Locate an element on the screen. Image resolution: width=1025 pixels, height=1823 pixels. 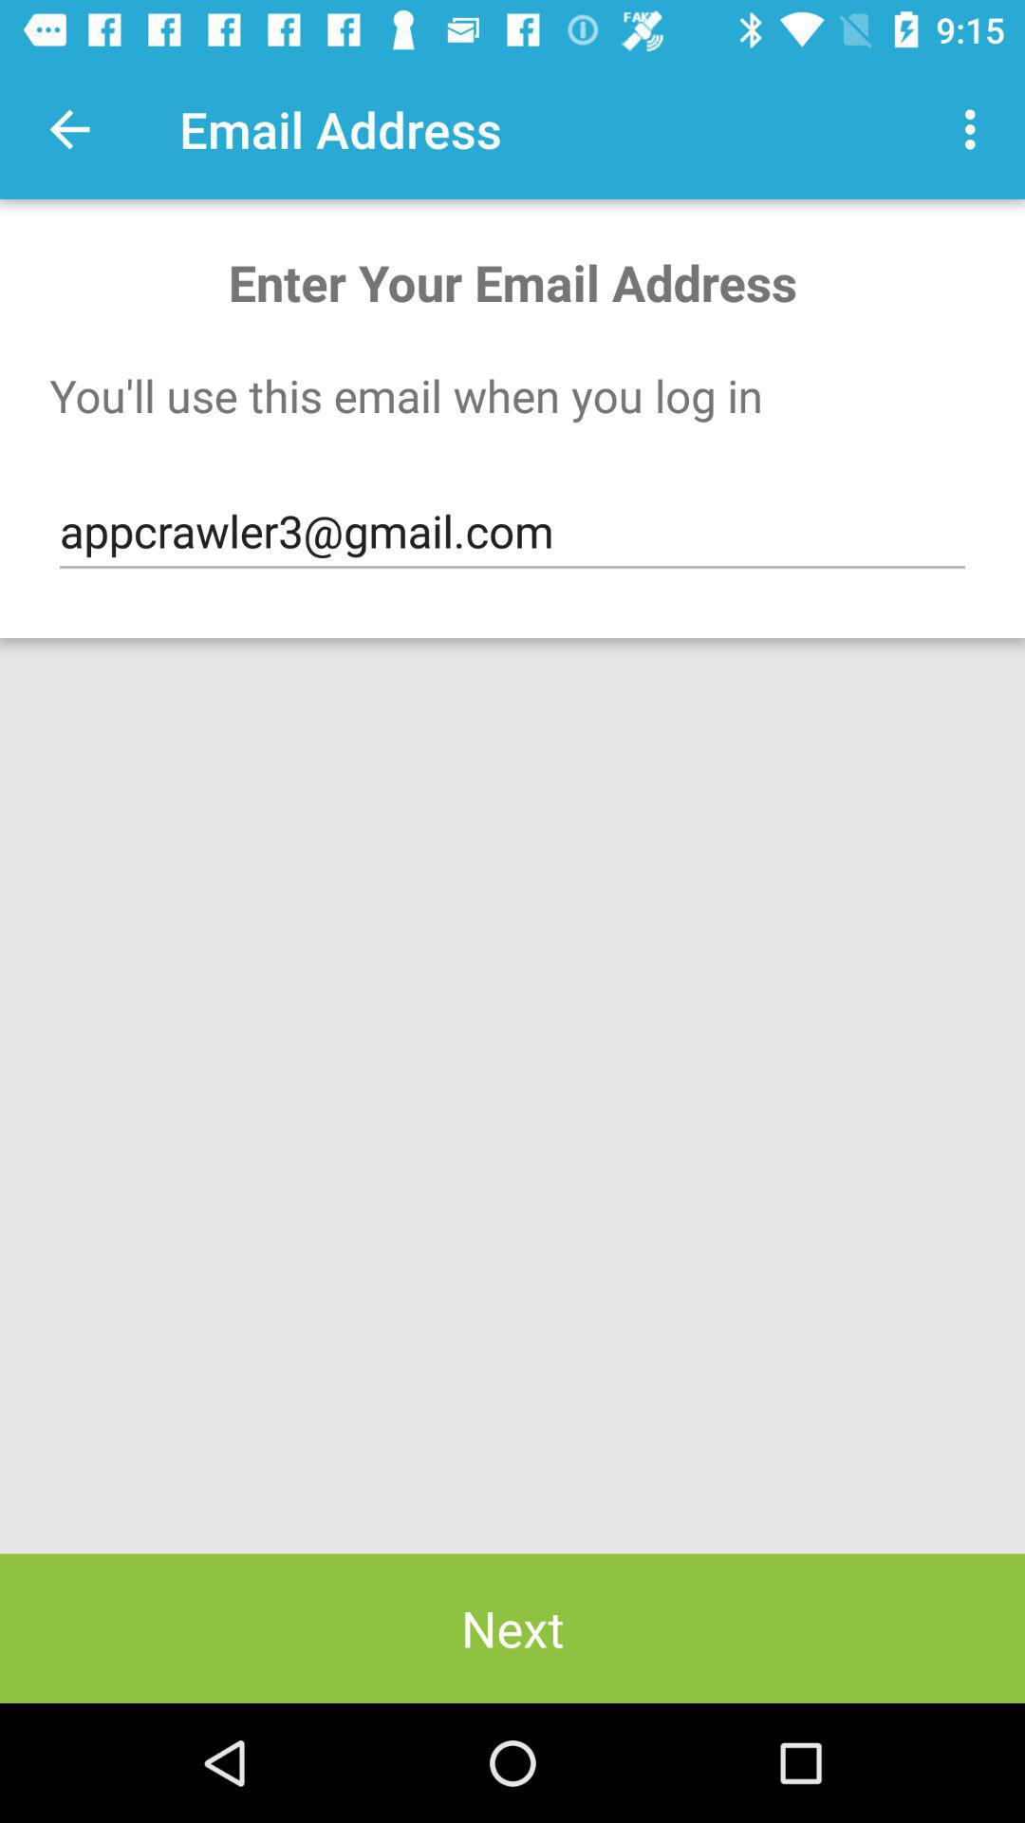
flip to the appcrawler3@gmail.com is located at coordinates (512, 532).